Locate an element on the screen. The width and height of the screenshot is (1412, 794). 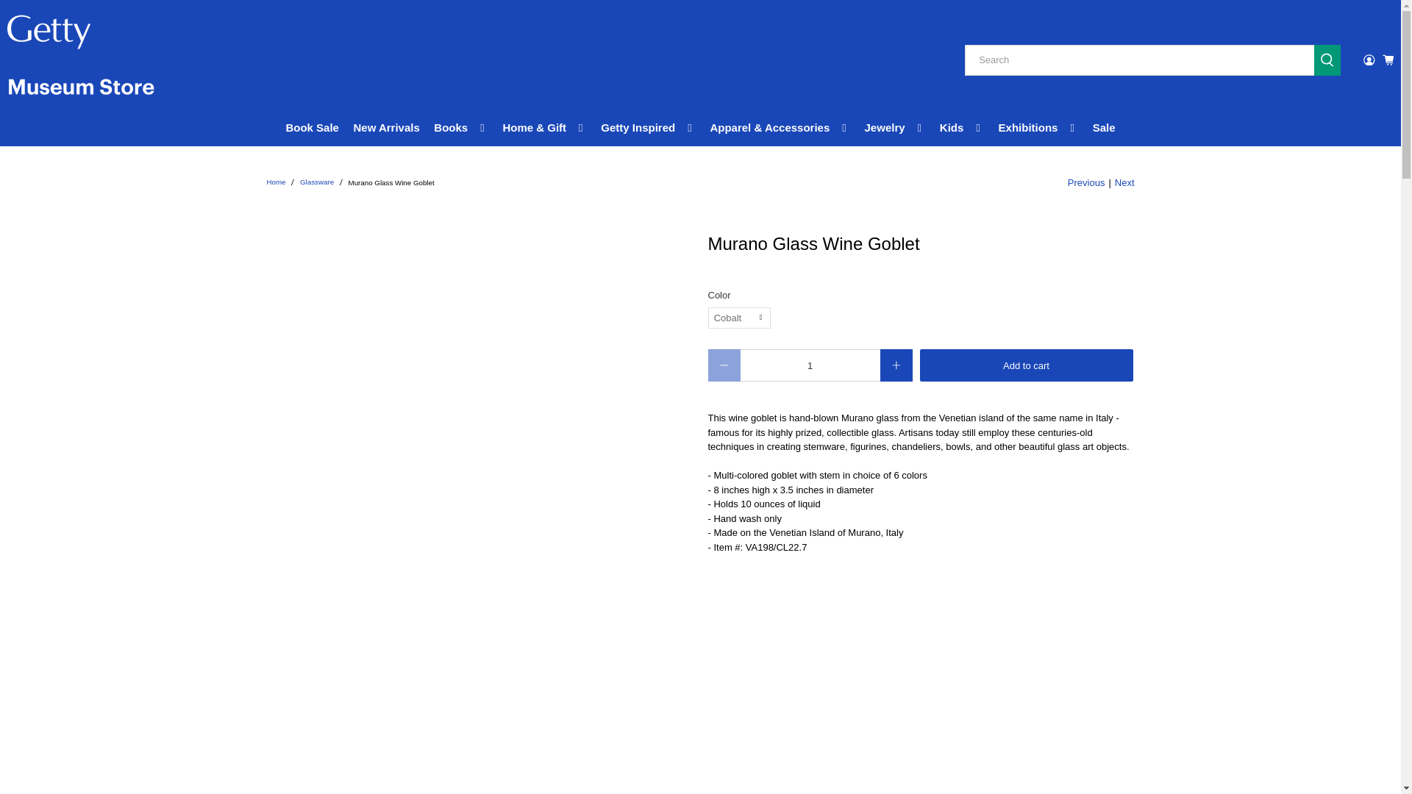
Getty Inspired is located at coordinates (649, 128).